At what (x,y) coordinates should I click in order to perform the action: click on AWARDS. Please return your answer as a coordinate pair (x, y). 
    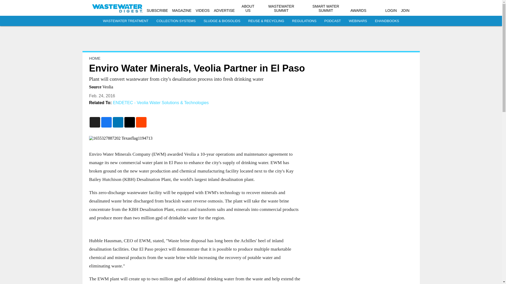
    Looking at the image, I should click on (358, 11).